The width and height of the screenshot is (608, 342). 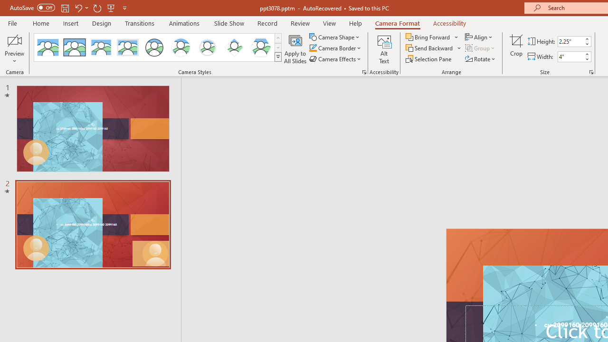 I want to click on Center Shadow Diamond, so click(x=234, y=47).